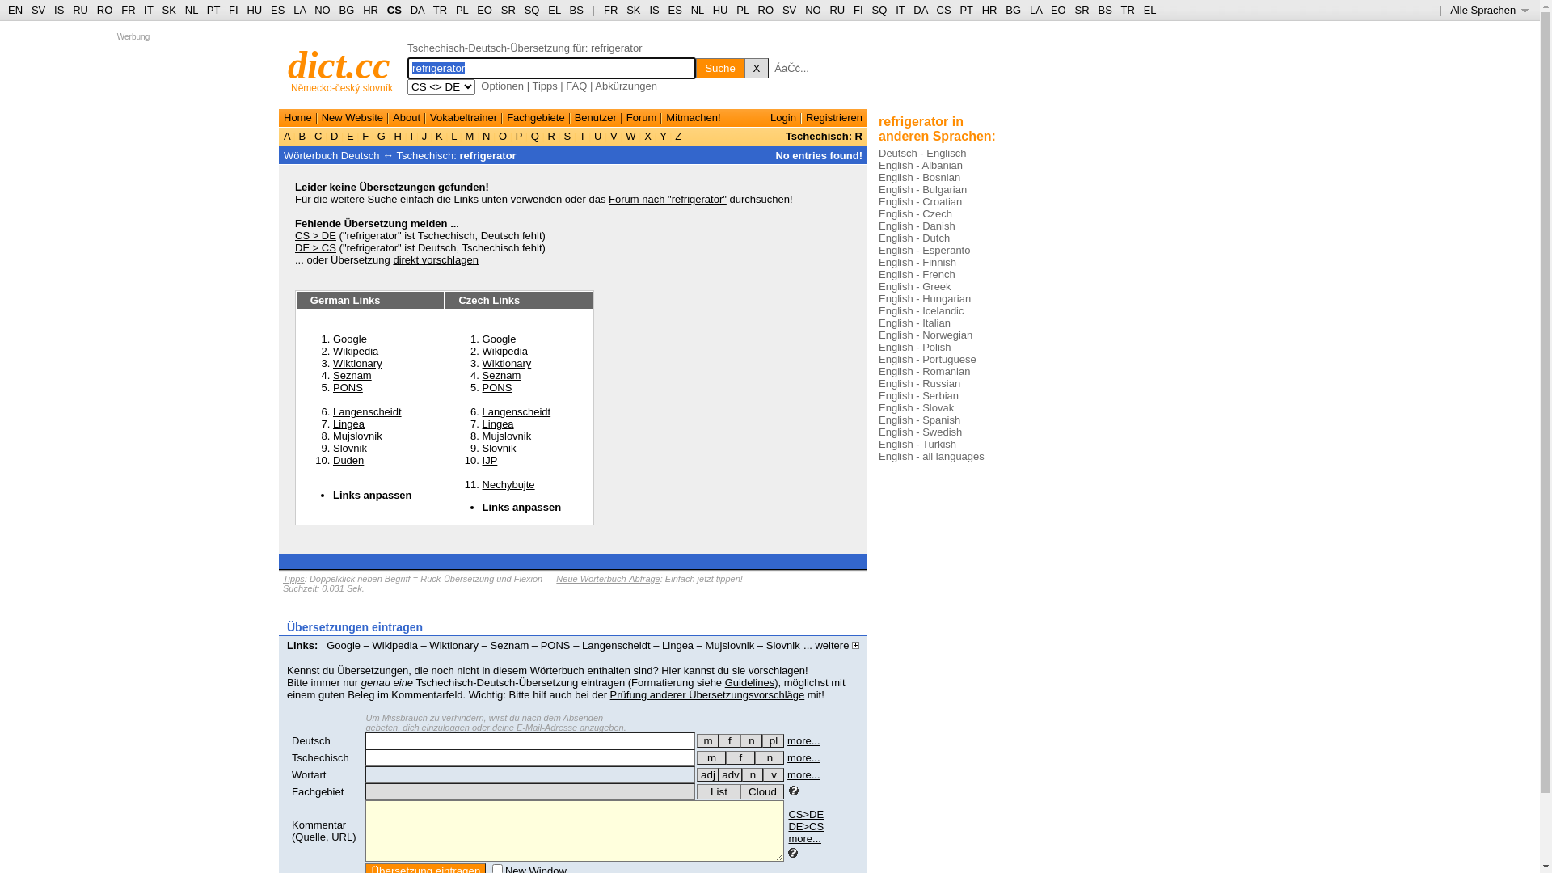 Image resolution: width=1552 pixels, height=873 pixels. Describe the element at coordinates (915, 323) in the screenshot. I see `English - Italian` at that location.